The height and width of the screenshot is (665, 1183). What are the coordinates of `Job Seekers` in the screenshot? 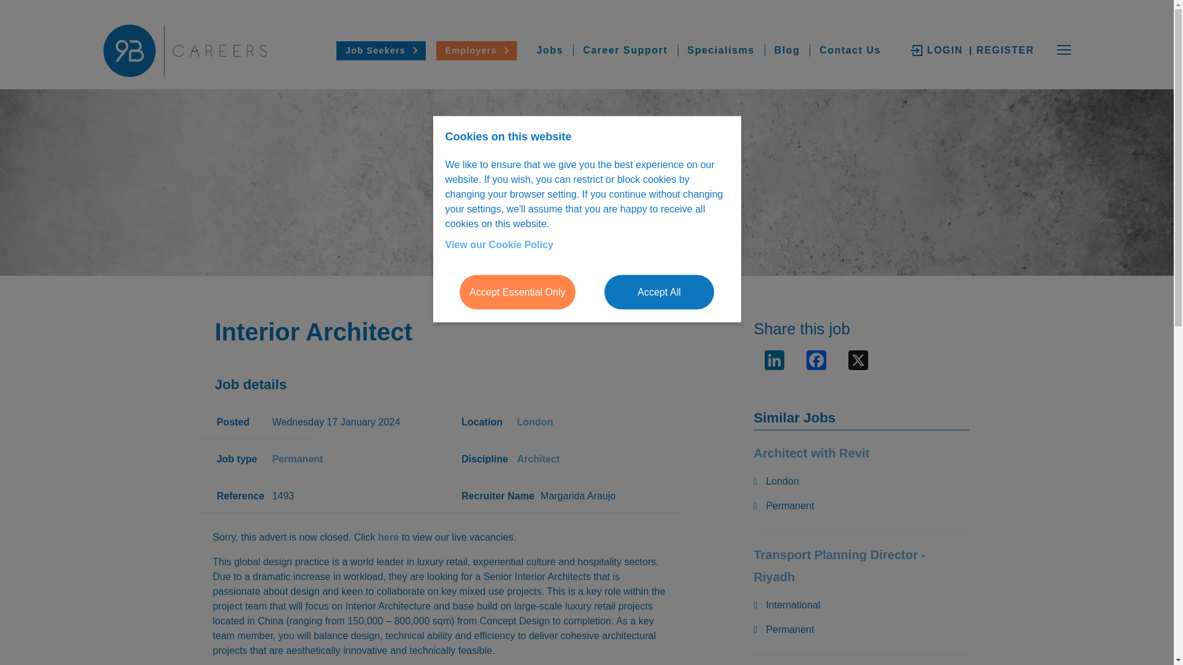 It's located at (381, 50).